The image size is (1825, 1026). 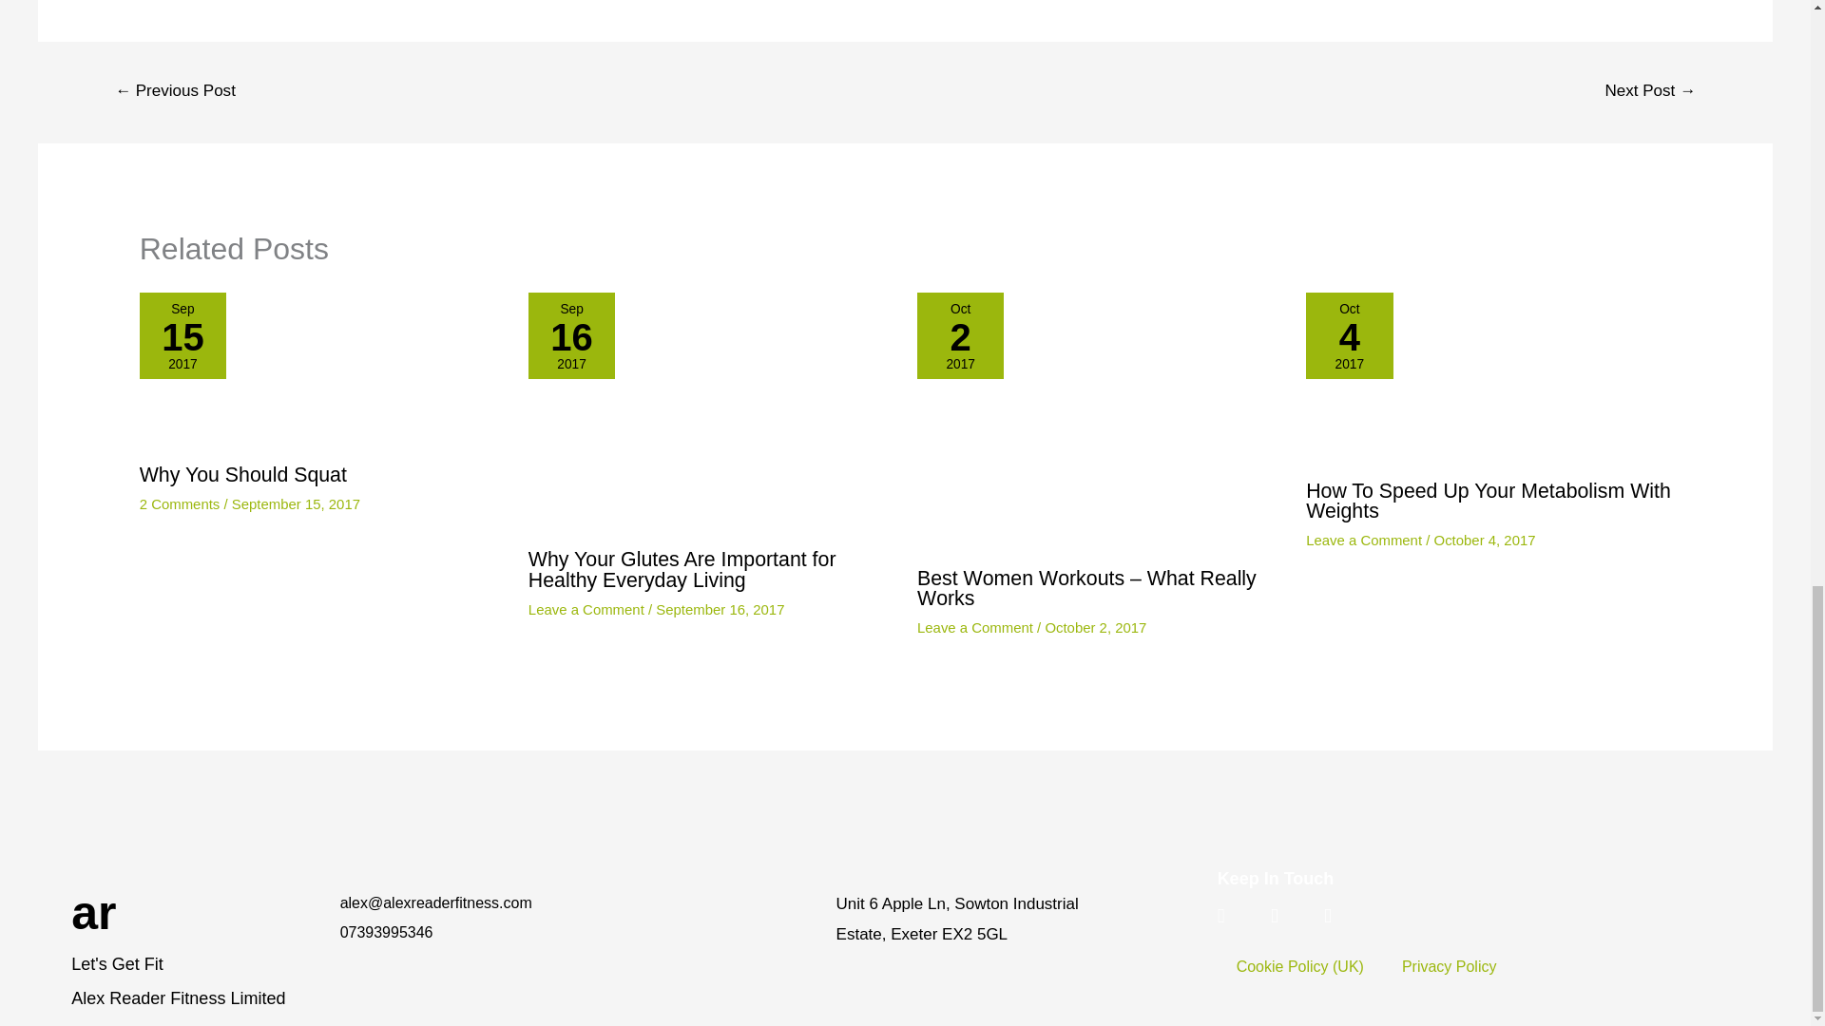 I want to click on How To Speed Up Your Metabolism With Weights, so click(x=1489, y=501).